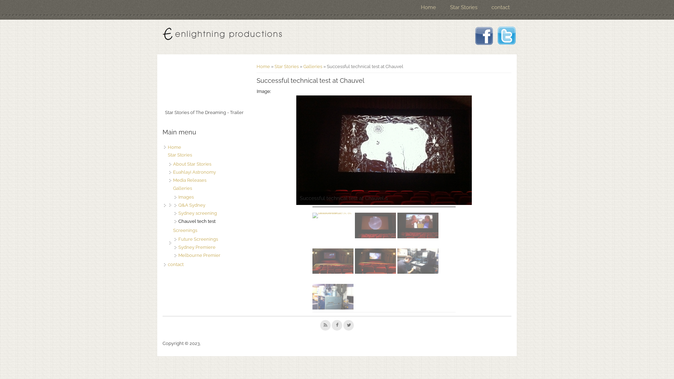 This screenshot has height=379, width=674. I want to click on Star Stories, so click(180, 155).